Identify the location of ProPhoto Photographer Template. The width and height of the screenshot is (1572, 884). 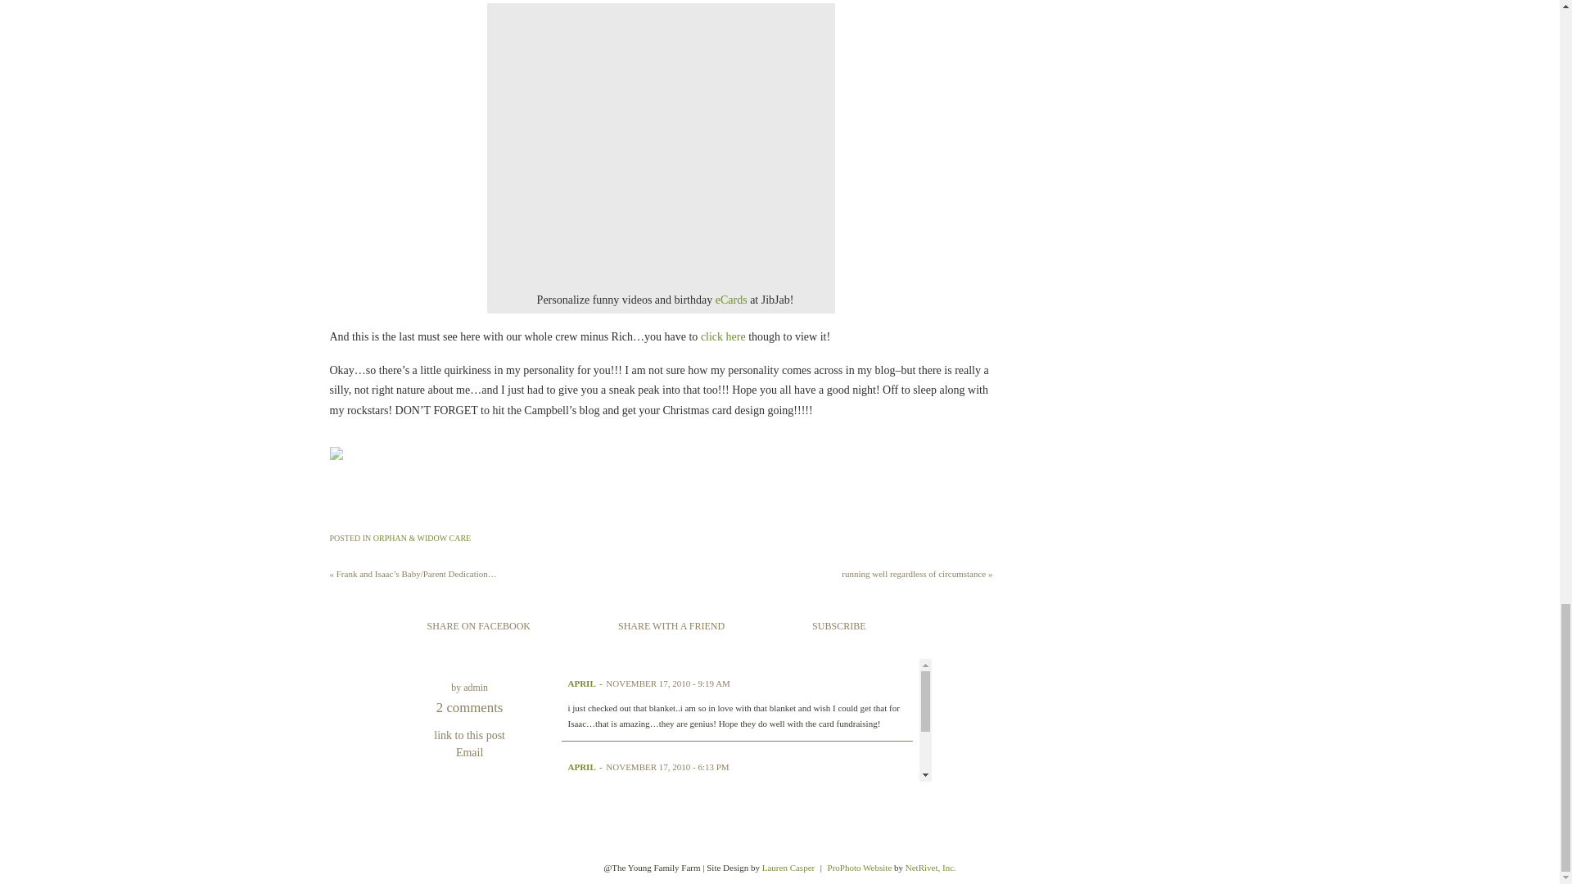
(860, 868).